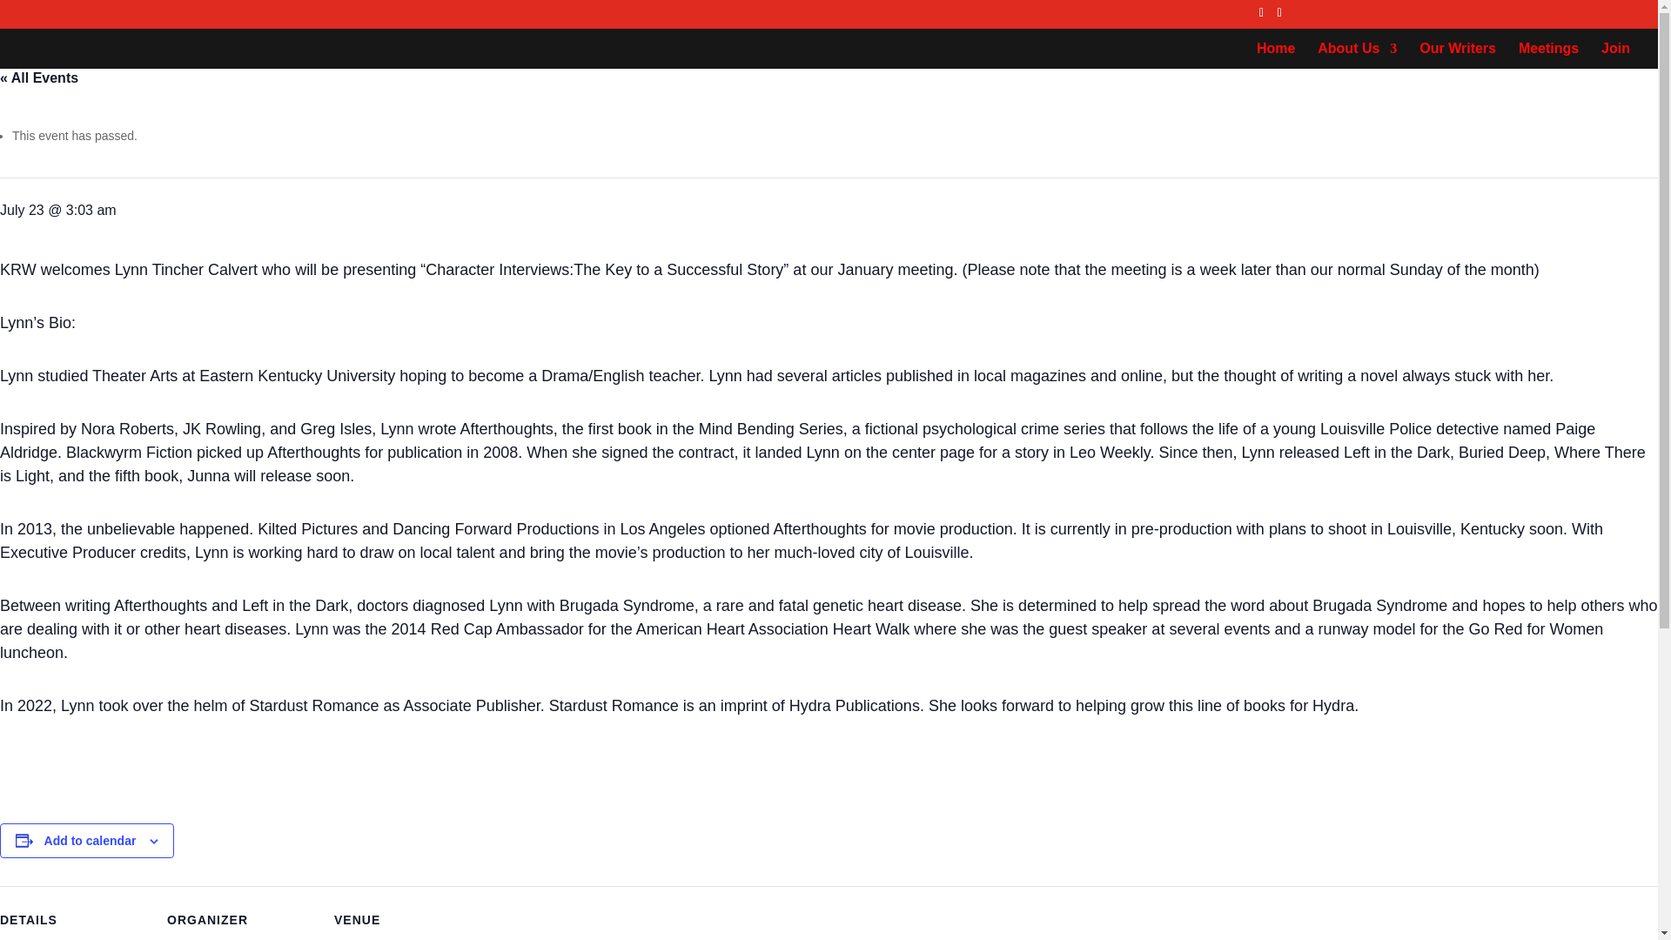 The width and height of the screenshot is (1671, 940). What do you see at coordinates (1615, 54) in the screenshot?
I see `Join` at bounding box center [1615, 54].